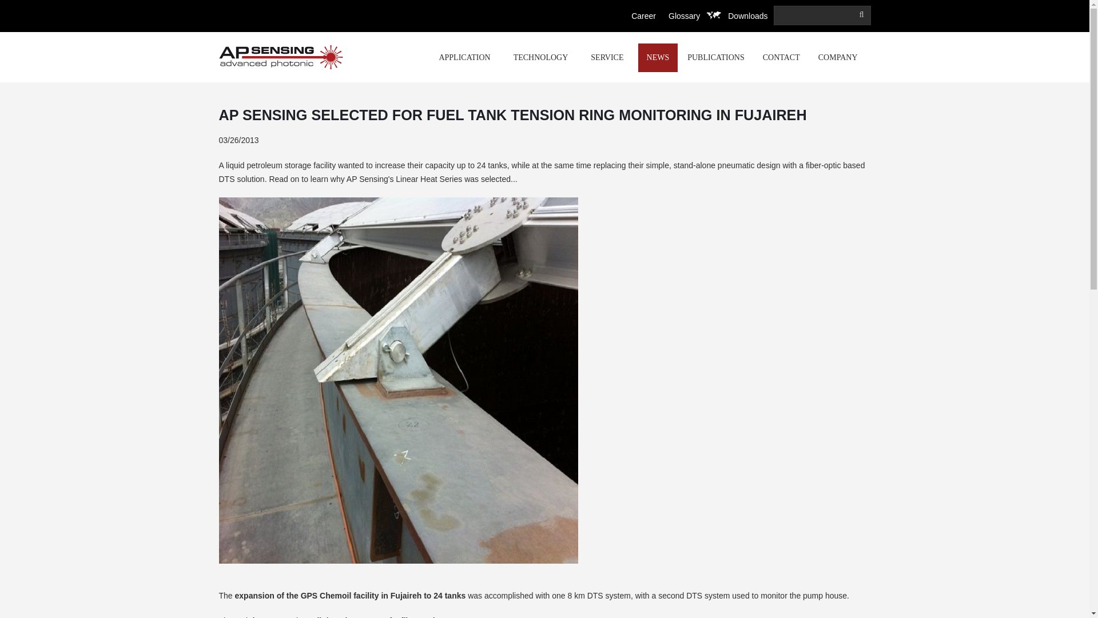 This screenshot has width=1098, height=618. Describe the element at coordinates (643, 16) in the screenshot. I see `Career` at that location.